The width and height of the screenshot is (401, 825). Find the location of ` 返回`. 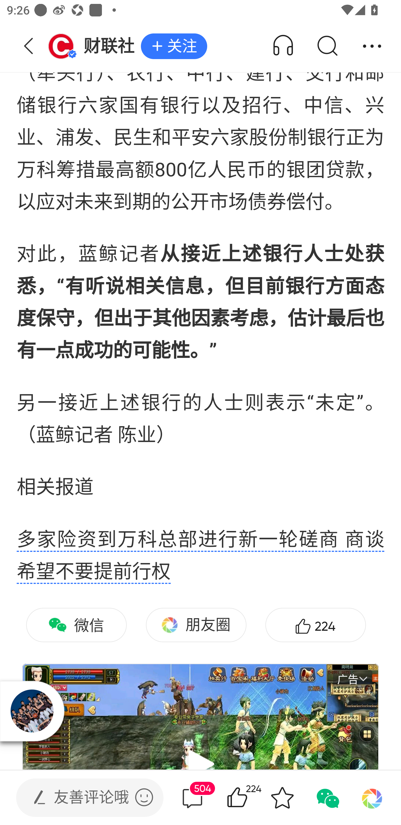

 返回 is located at coordinates (29, 46).